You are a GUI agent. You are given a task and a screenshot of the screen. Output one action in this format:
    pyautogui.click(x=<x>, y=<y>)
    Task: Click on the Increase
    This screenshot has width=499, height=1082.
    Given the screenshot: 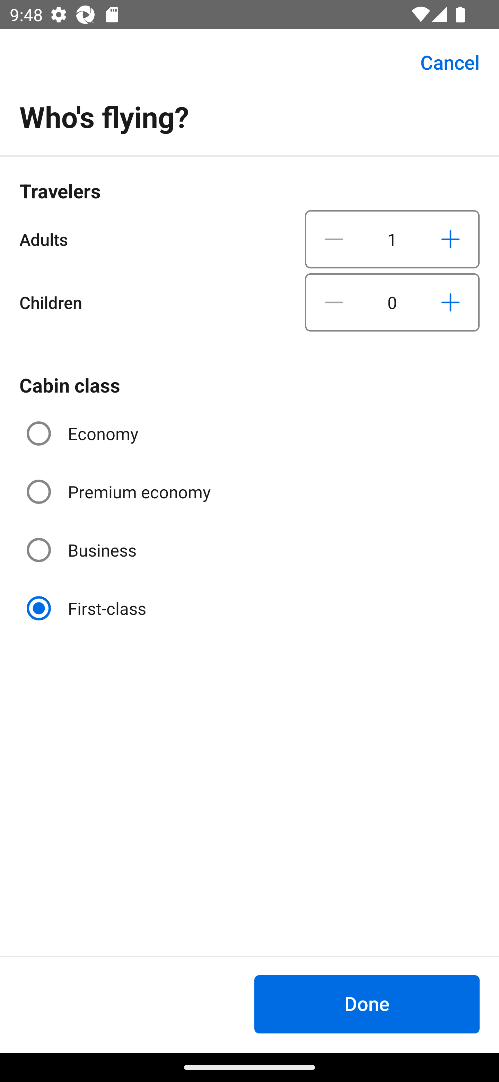 What is the action you would take?
    pyautogui.click(x=450, y=302)
    